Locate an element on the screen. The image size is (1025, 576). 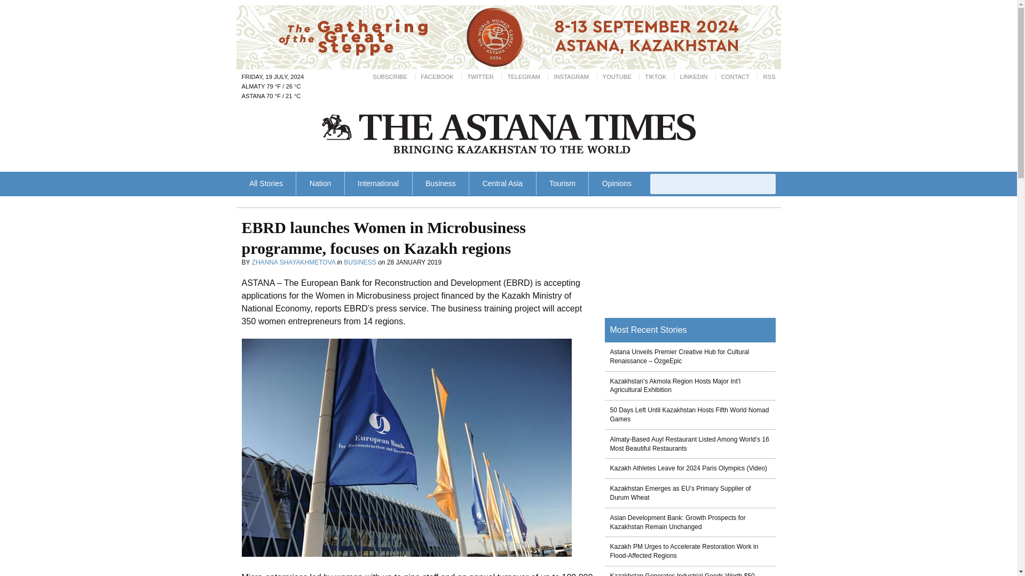
FACEBOOK is located at coordinates (437, 77).